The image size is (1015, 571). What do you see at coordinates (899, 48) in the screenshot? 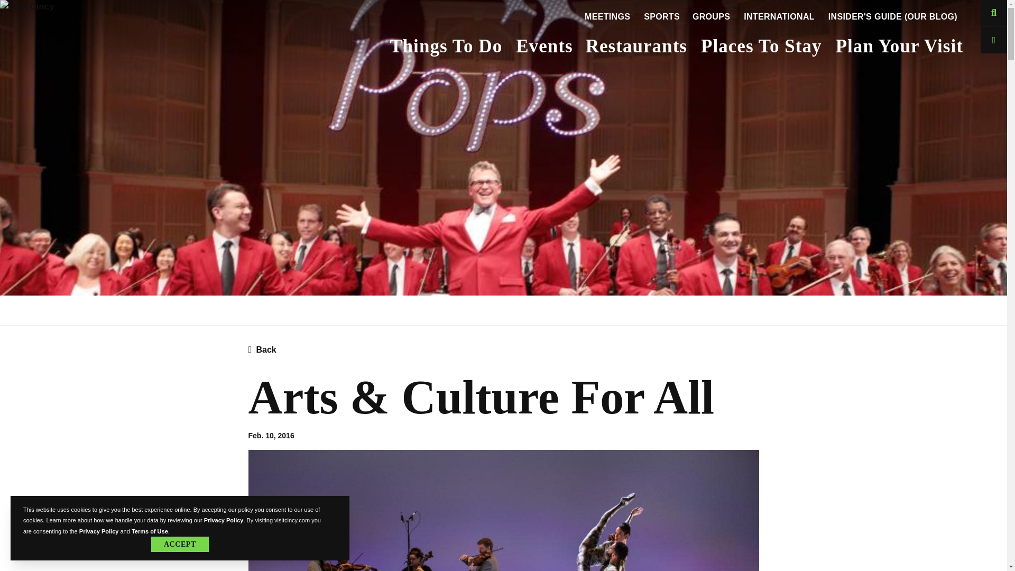
I see `Plan Your Visit` at bounding box center [899, 48].